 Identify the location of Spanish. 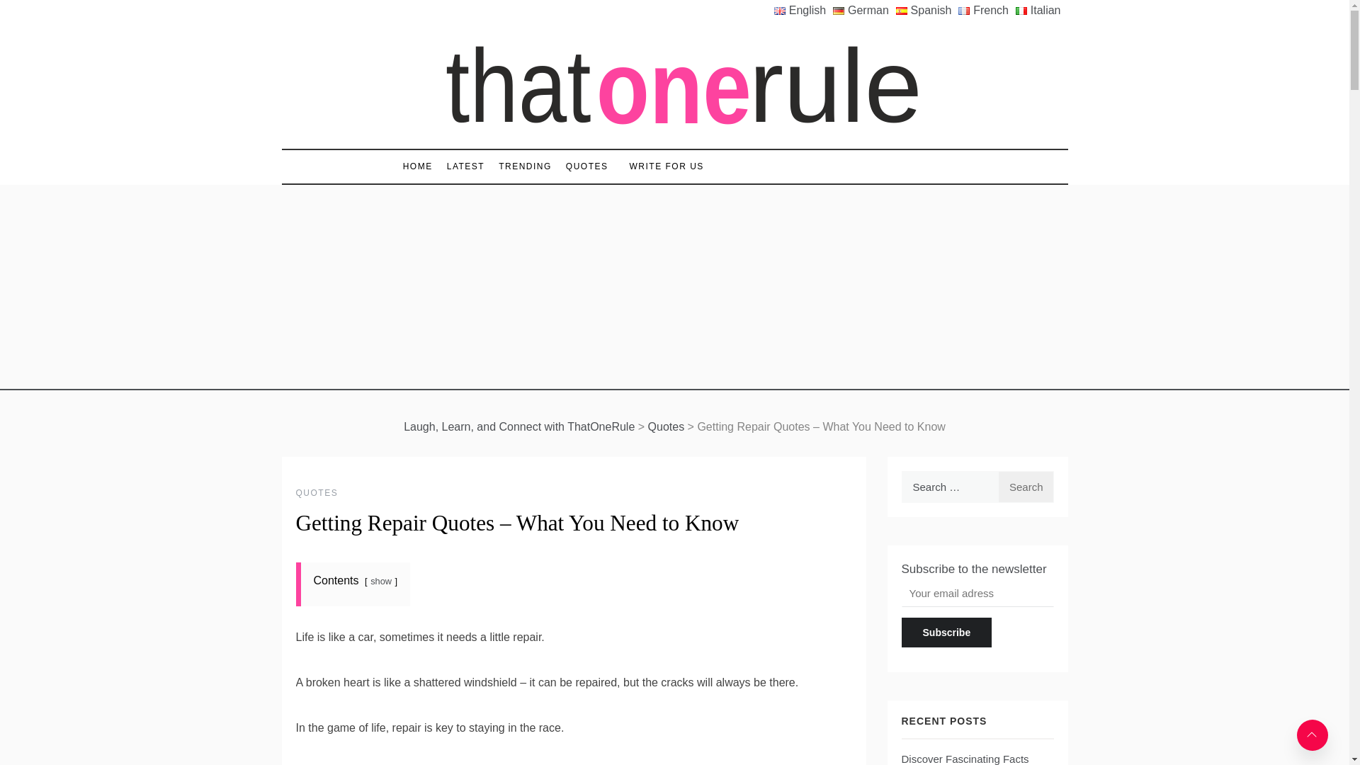
(927, 11).